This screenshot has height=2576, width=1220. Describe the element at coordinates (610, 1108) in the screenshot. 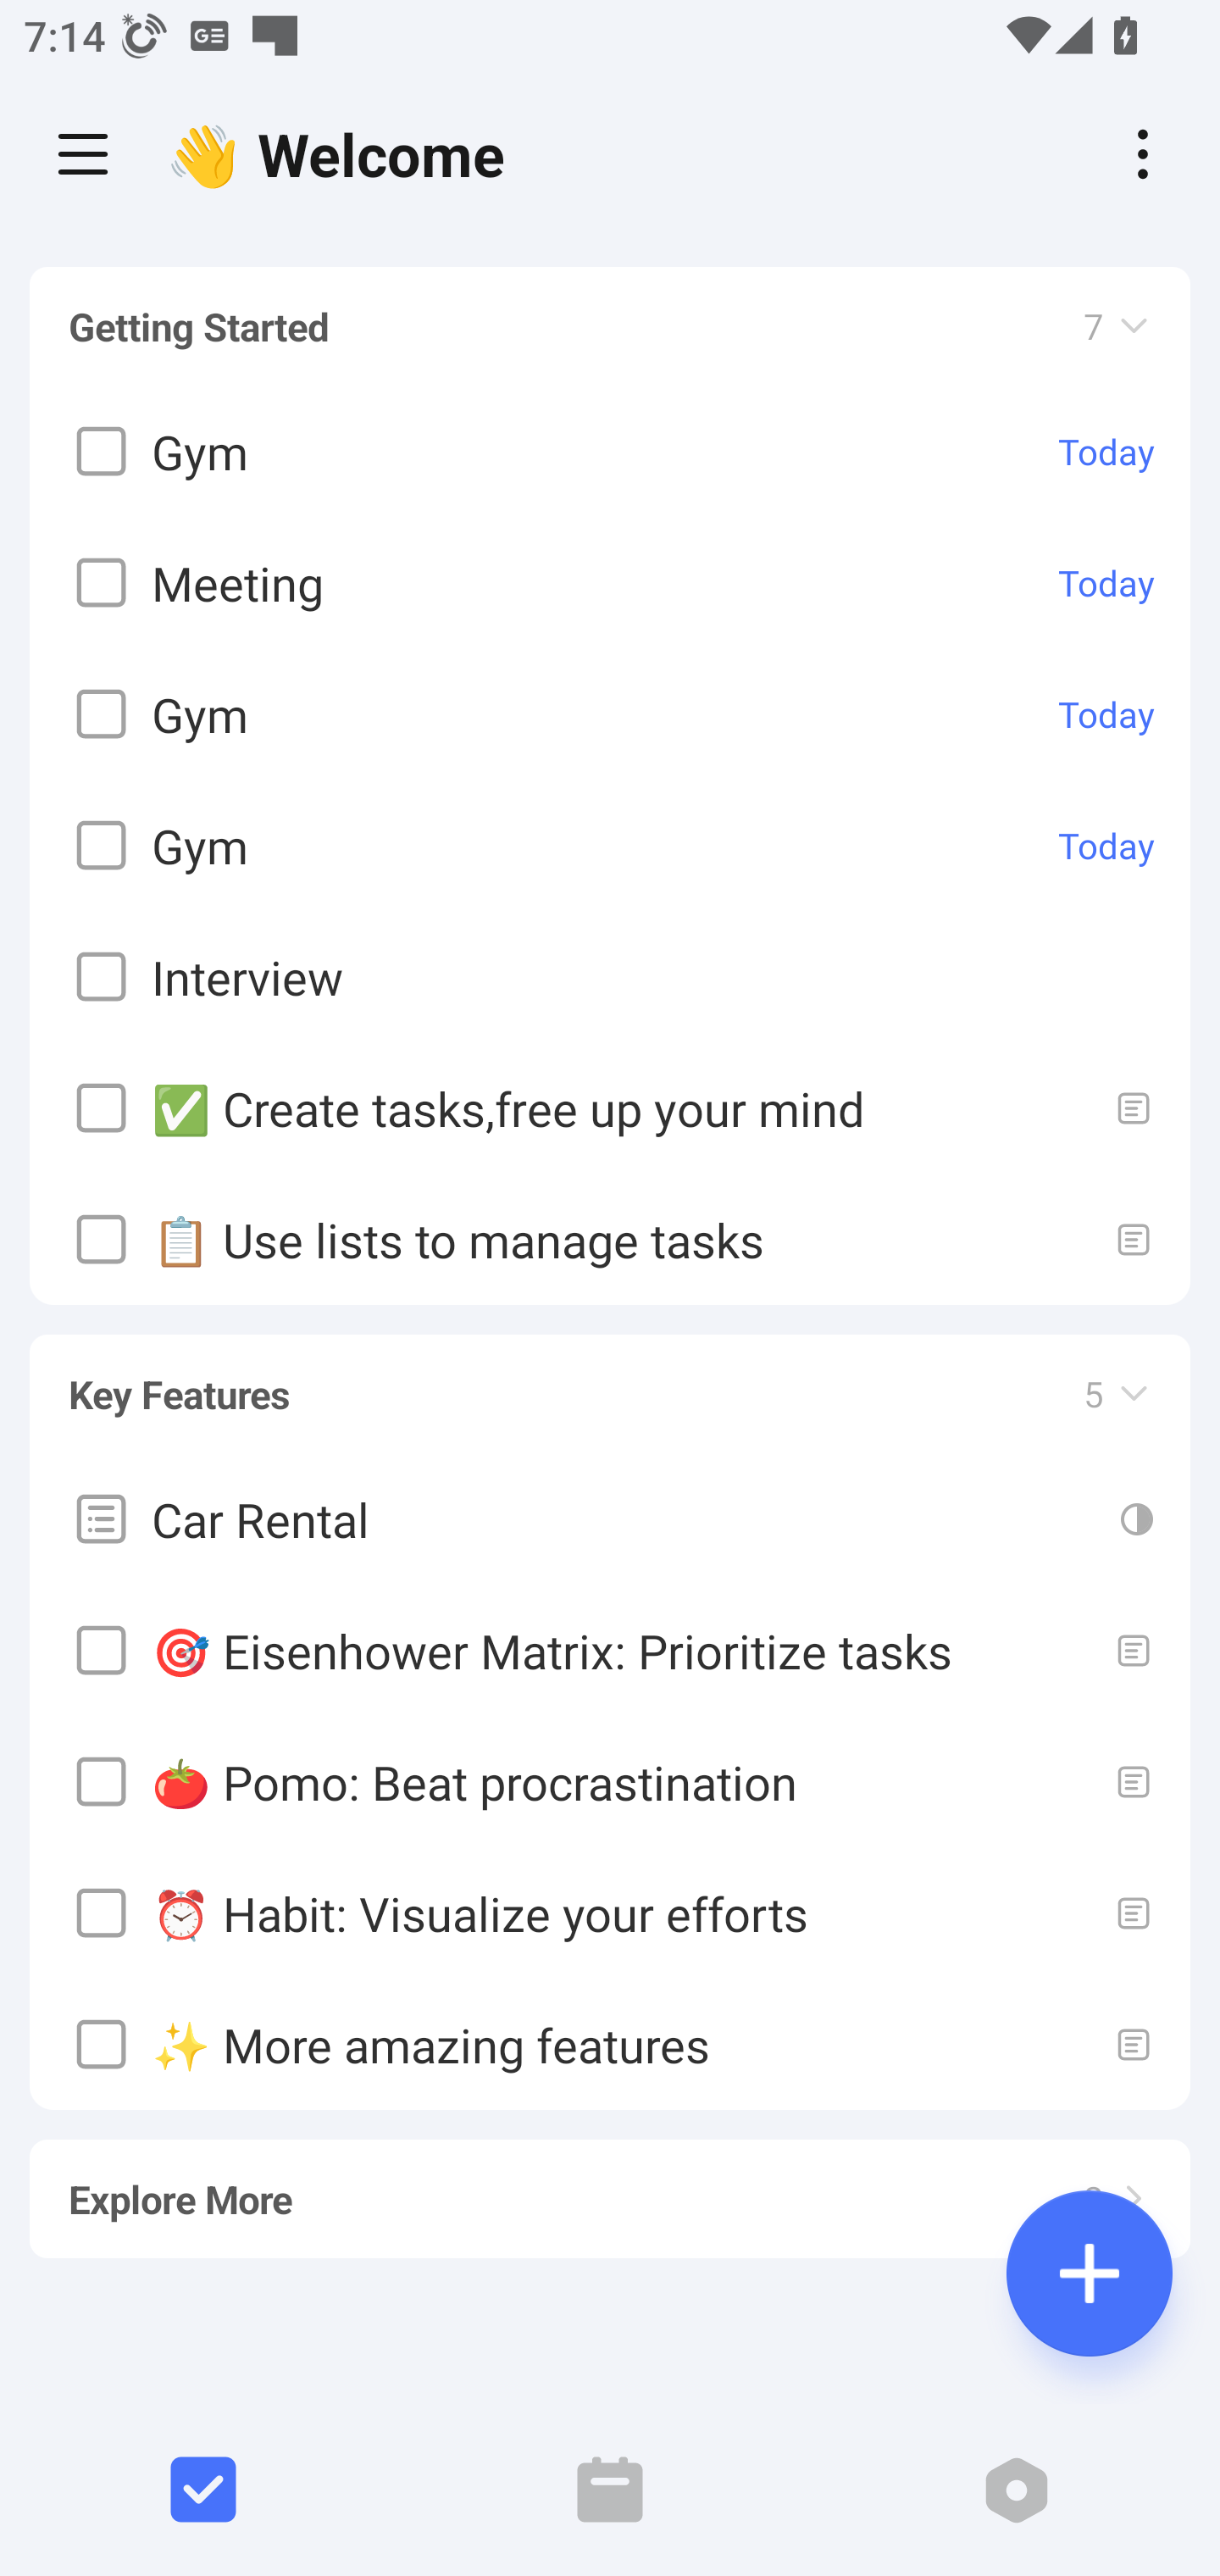

I see `✅ Create tasks,free up your mind` at that location.